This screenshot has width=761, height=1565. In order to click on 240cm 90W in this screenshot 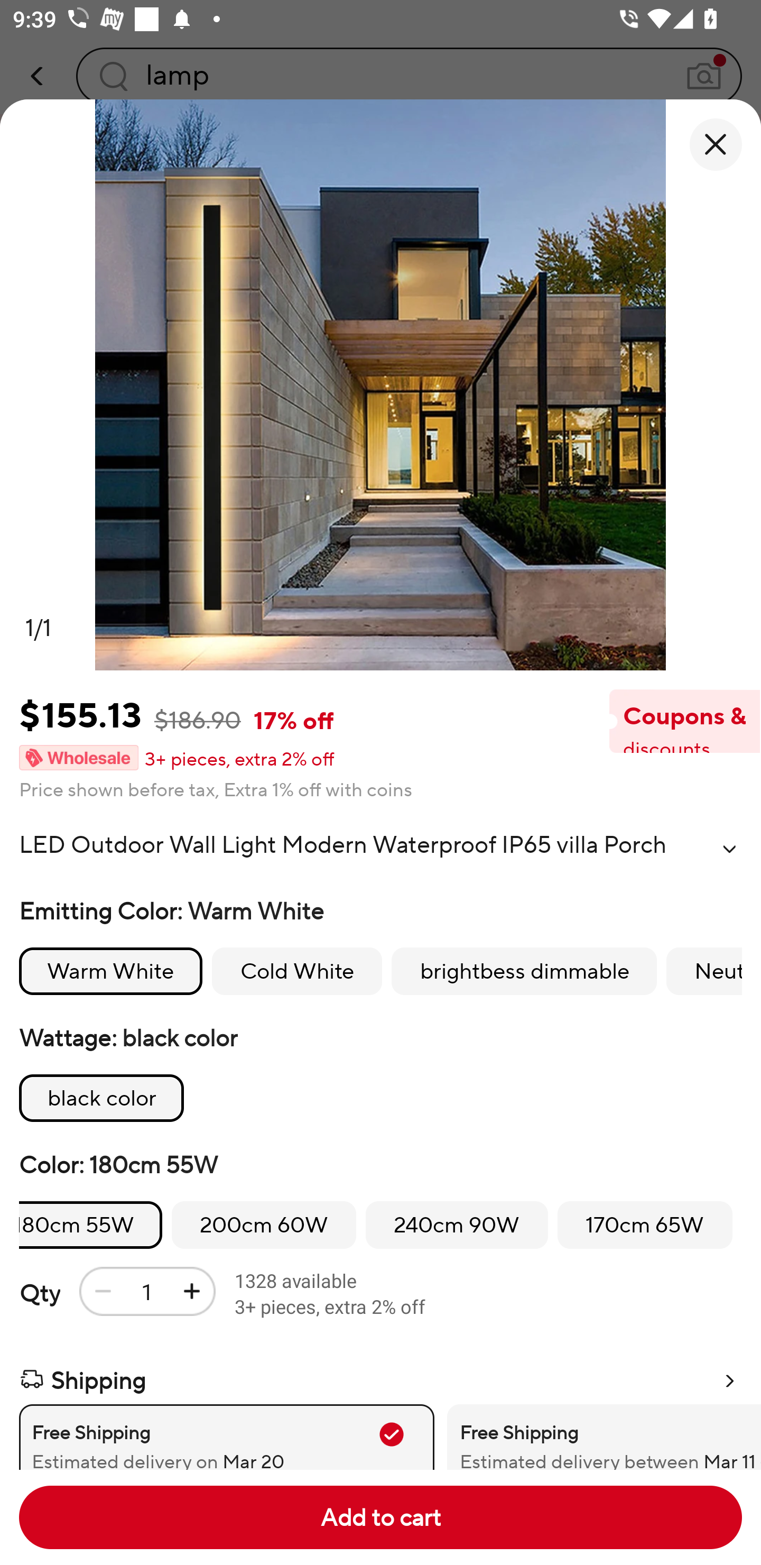, I will do `click(457, 1226)`.